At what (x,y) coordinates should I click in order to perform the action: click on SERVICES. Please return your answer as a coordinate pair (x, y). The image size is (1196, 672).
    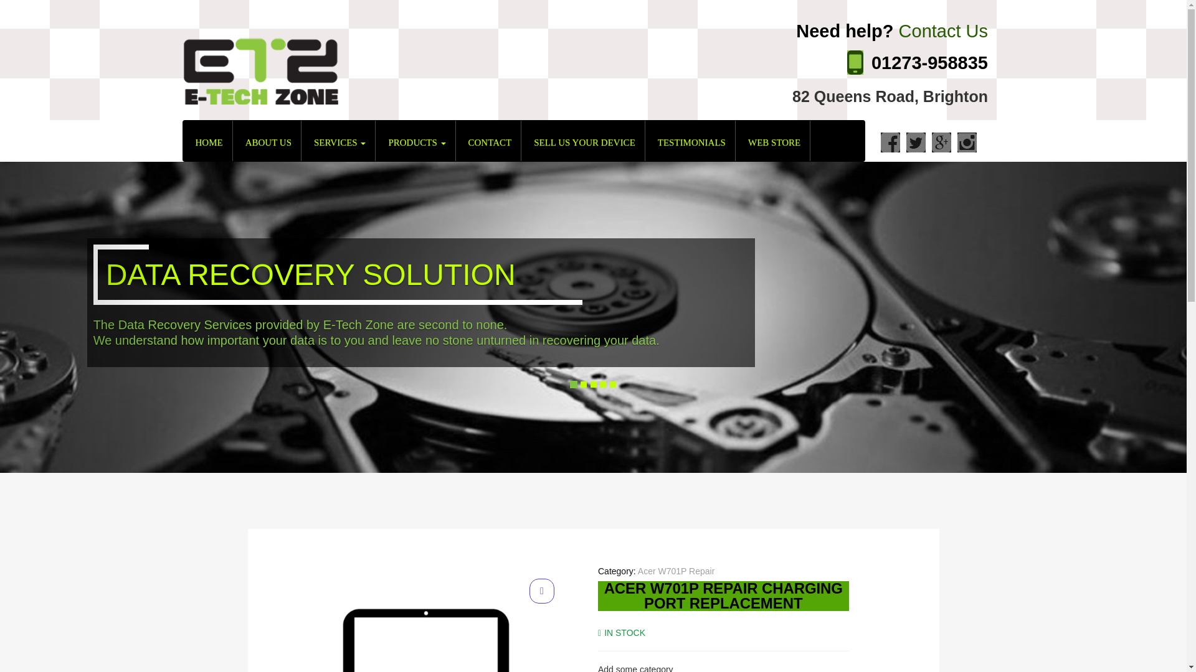
    Looking at the image, I should click on (338, 141).